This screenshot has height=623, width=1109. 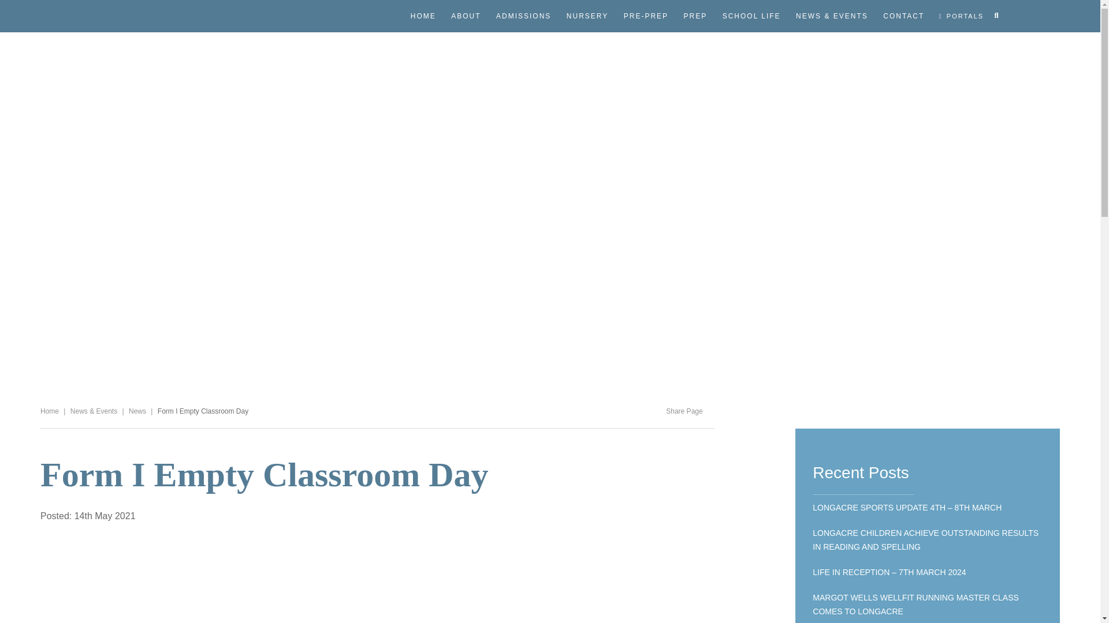 What do you see at coordinates (523, 16) in the screenshot?
I see `ADMISSIONS` at bounding box center [523, 16].